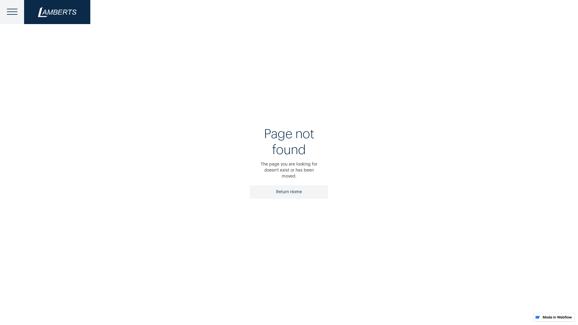  Describe the element at coordinates (289, 192) in the screenshot. I see `Return Home` at that location.